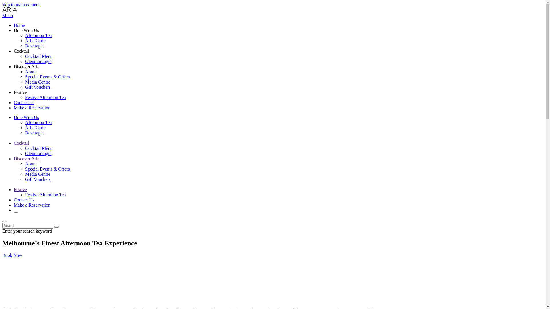 The height and width of the screenshot is (309, 550). Describe the element at coordinates (26, 159) in the screenshot. I see `Discover Aria` at that location.